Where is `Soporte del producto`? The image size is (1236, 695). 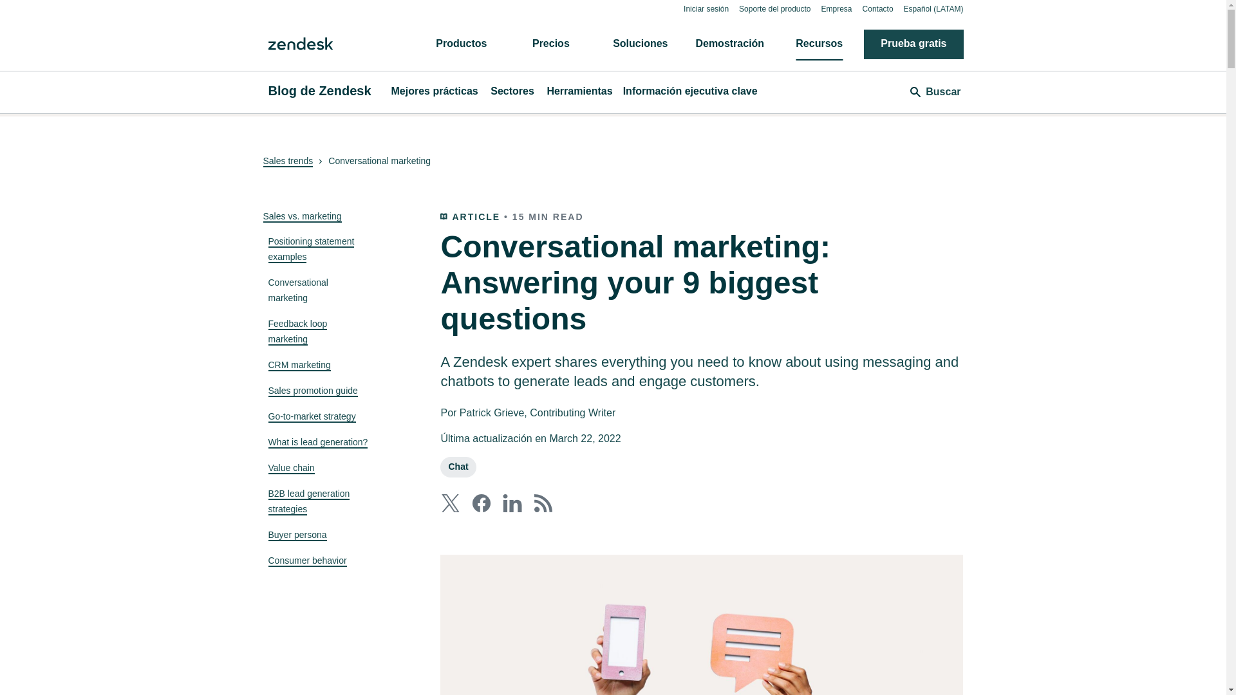
Soporte del producto is located at coordinates (775, 8).